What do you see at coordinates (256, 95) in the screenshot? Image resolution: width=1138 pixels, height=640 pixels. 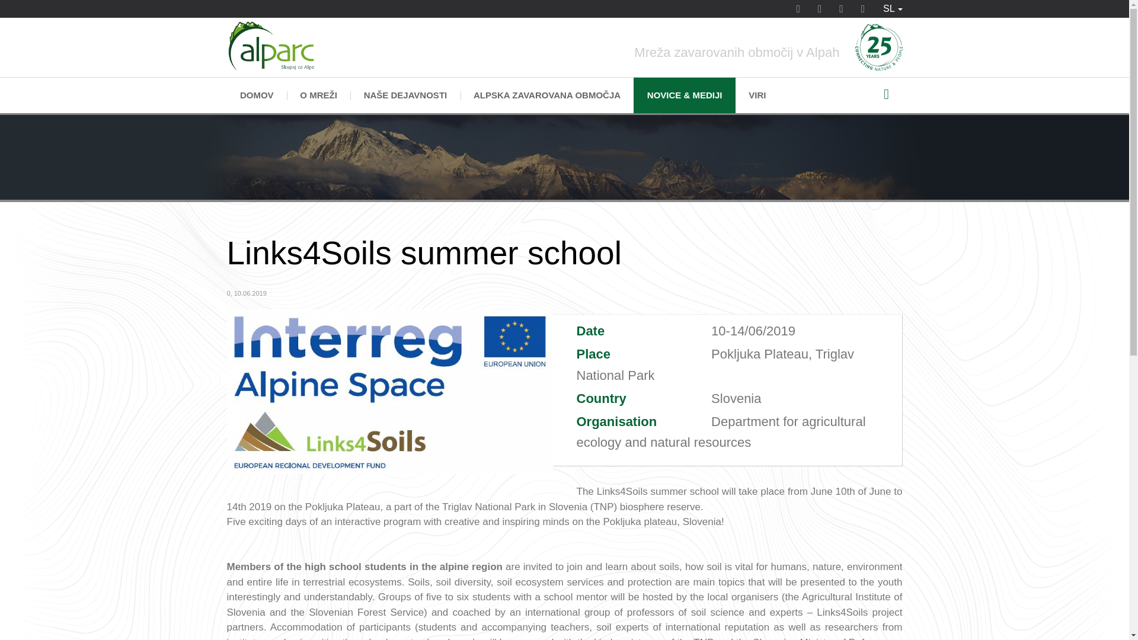 I see `DOMOV` at bounding box center [256, 95].